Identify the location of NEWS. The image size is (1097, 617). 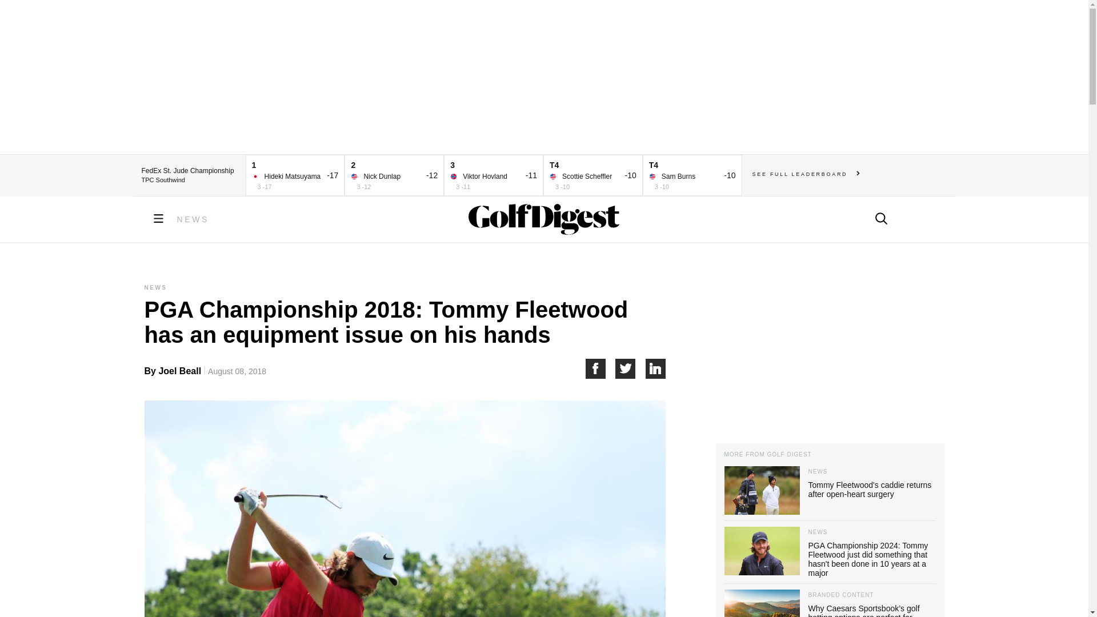
(193, 219).